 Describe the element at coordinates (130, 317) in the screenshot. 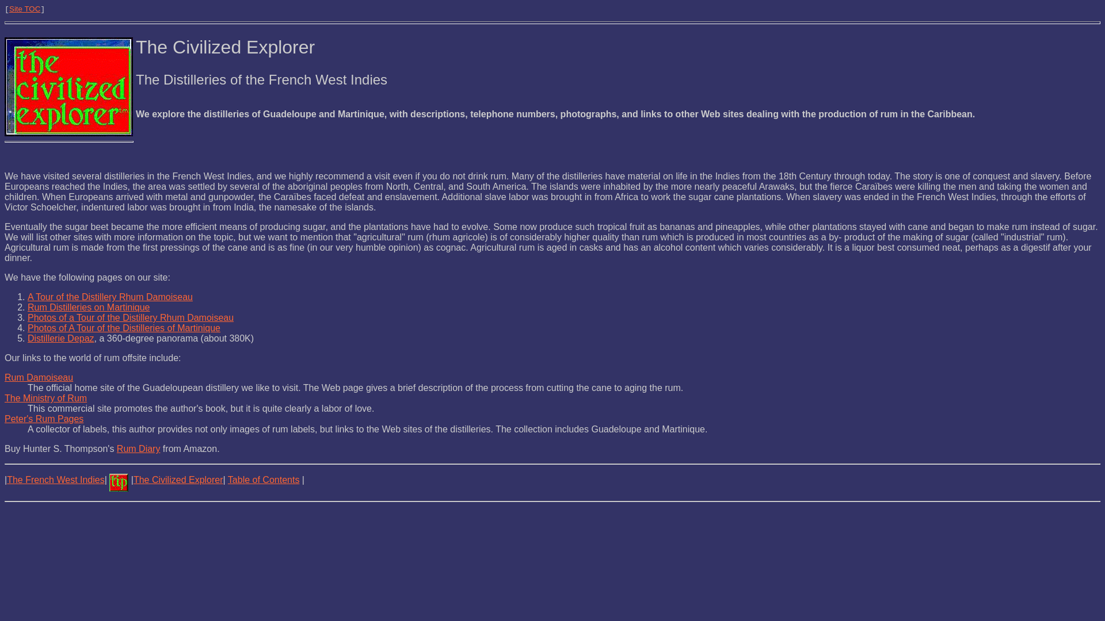

I see `Photos of a Tour of the Distillery Rhum Damoiseau` at that location.